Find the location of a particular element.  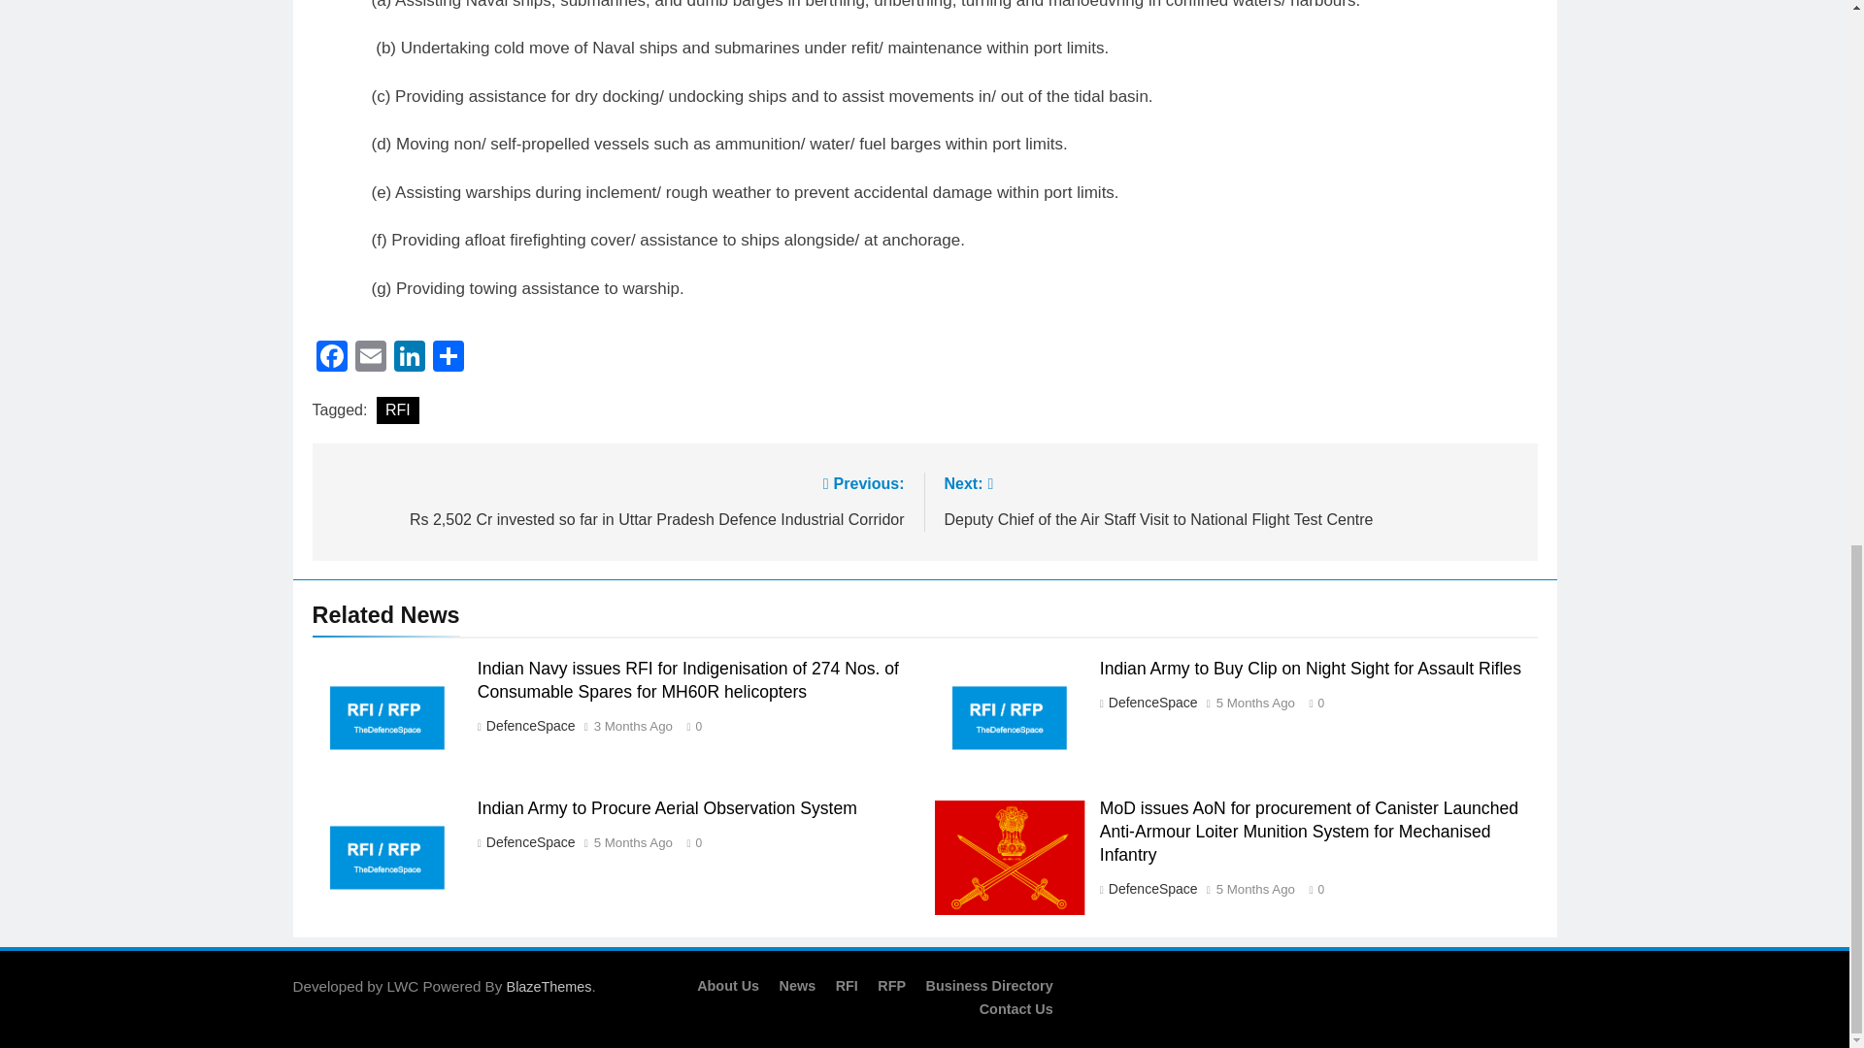

LinkedIn is located at coordinates (409, 358).